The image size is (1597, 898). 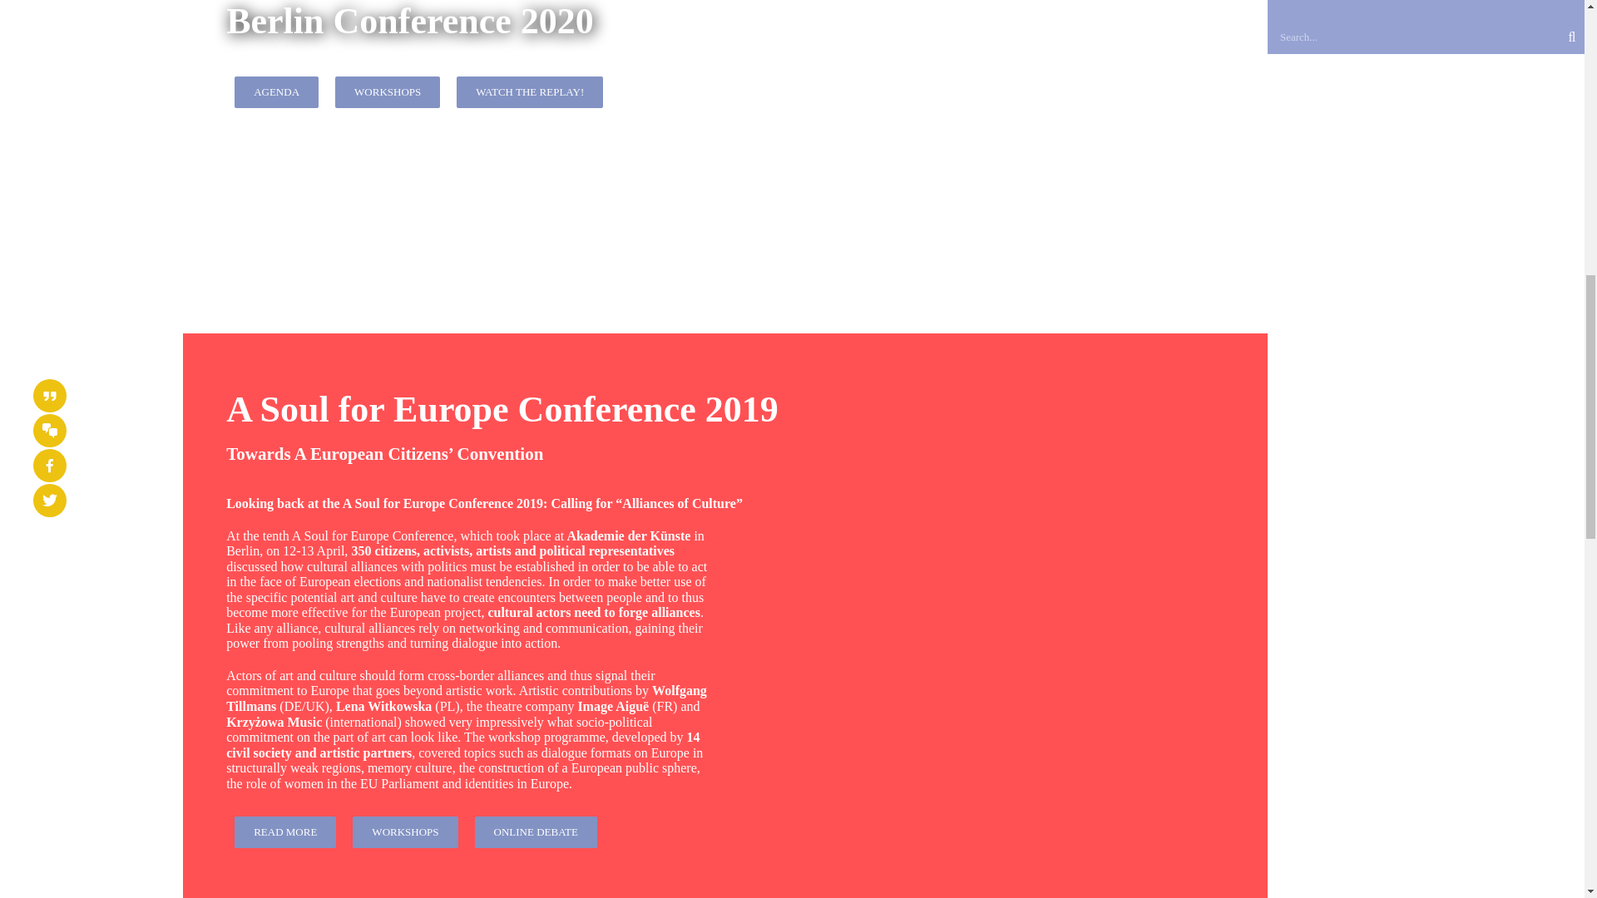 What do you see at coordinates (530, 91) in the screenshot?
I see `WORKSHOPS` at bounding box center [530, 91].